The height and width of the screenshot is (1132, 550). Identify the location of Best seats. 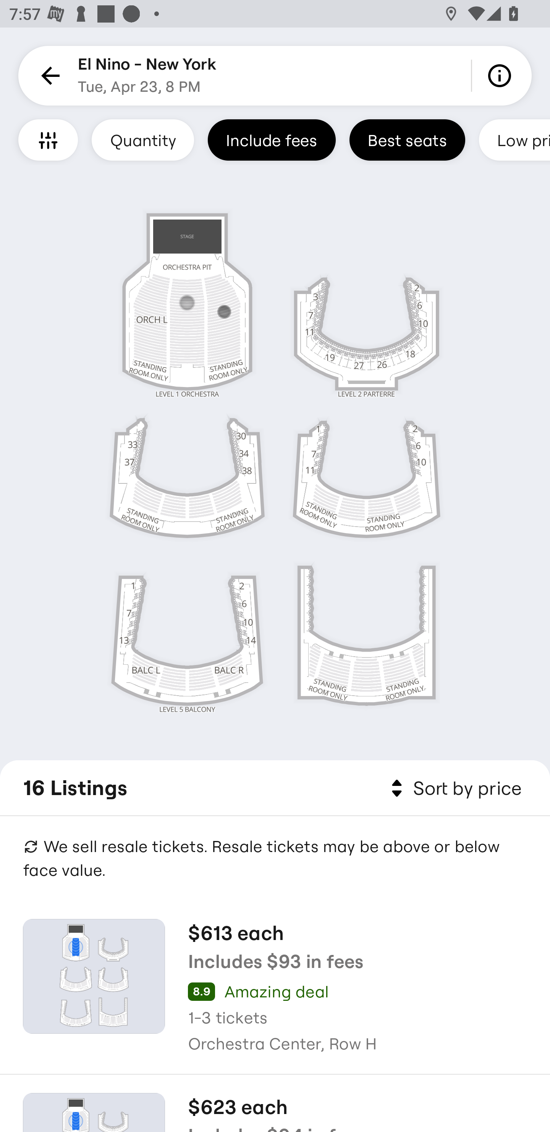
(407, 140).